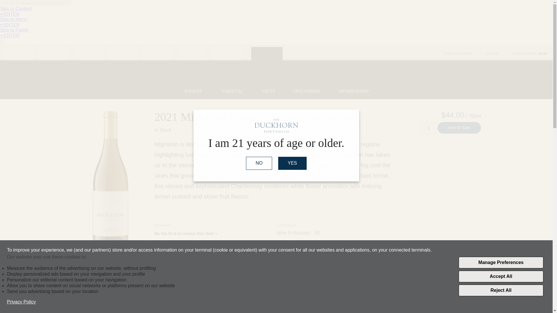 The image size is (557, 313). I want to click on Reject All, so click(501, 290).